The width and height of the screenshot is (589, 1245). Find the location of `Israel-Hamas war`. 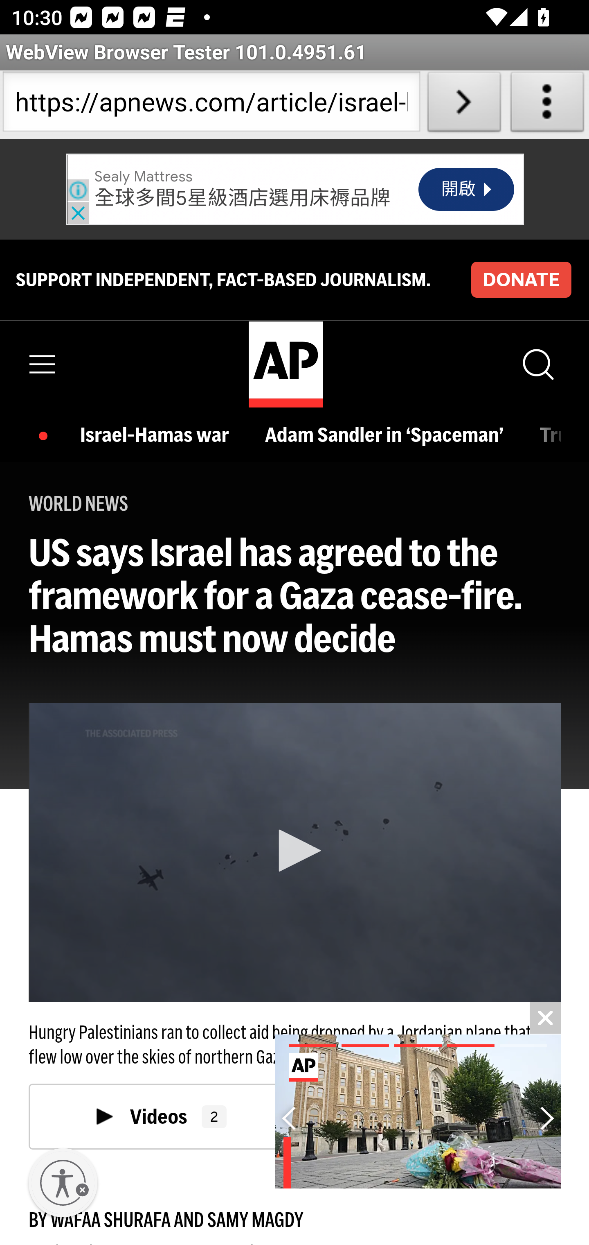

Israel-Hamas war is located at coordinates (159, 436).